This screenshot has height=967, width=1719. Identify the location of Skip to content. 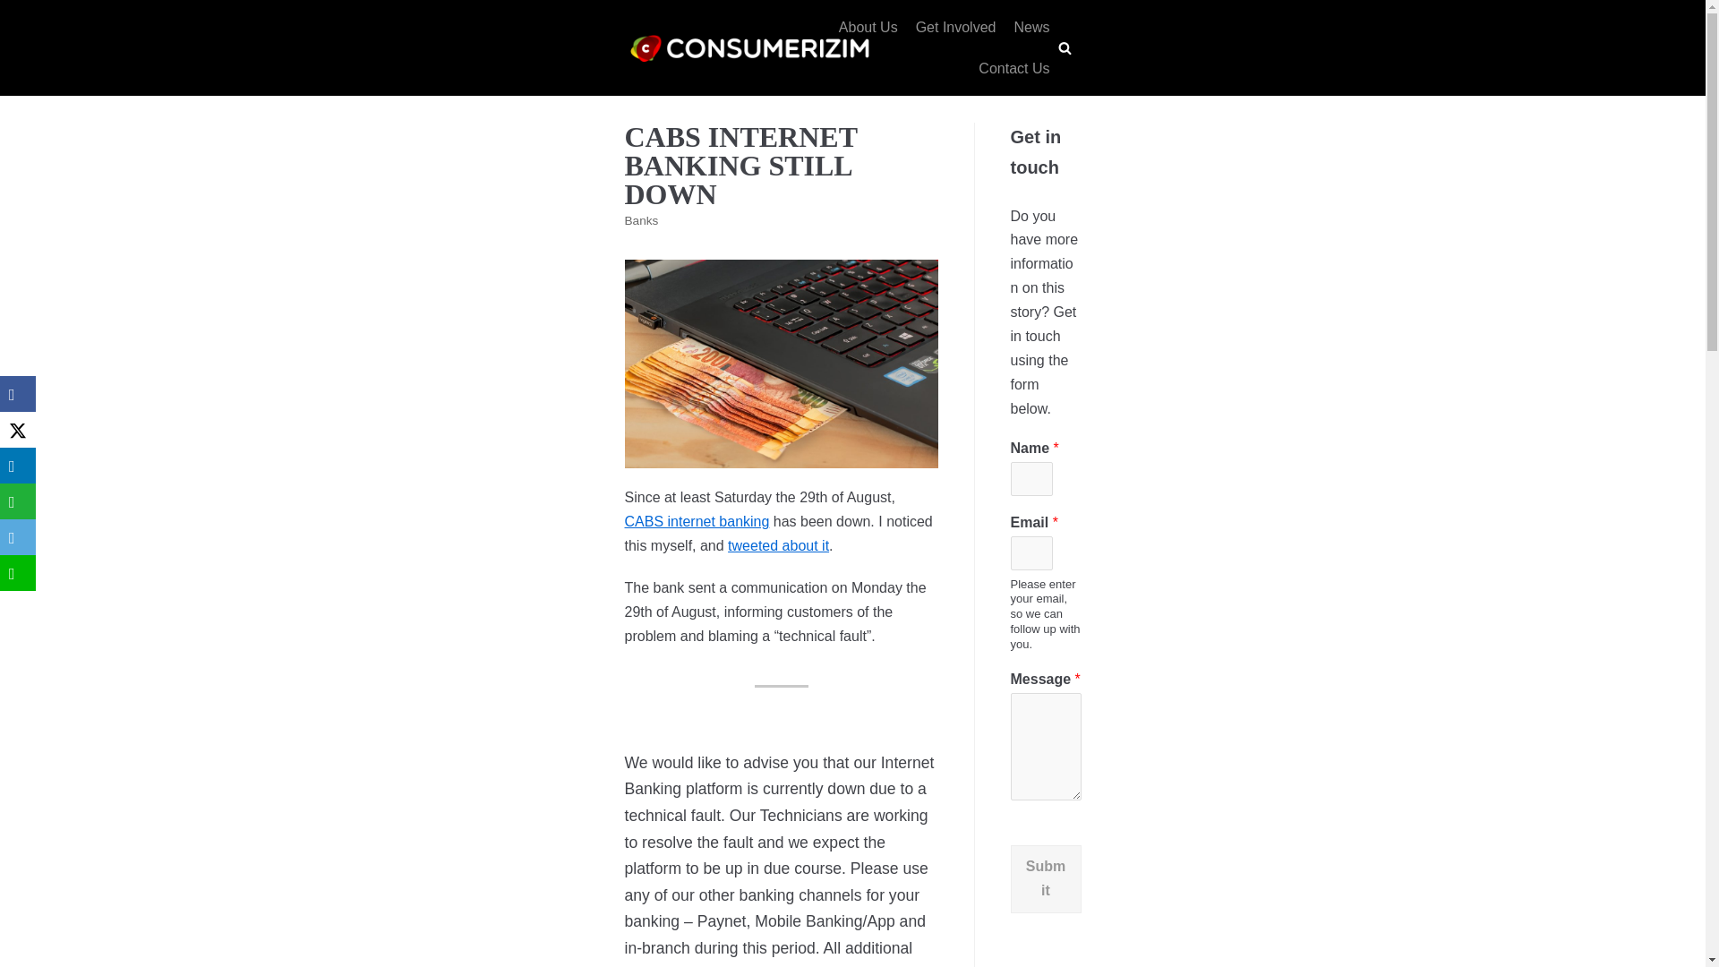
(18, 9).